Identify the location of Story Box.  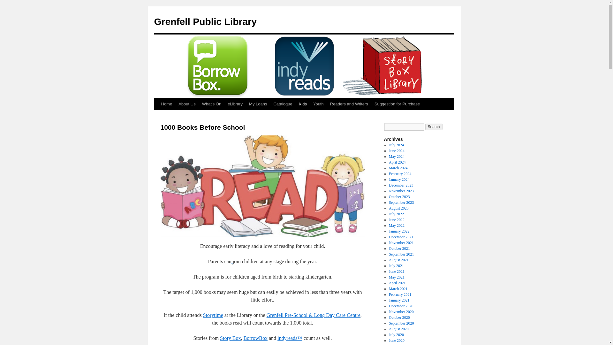
(231, 338).